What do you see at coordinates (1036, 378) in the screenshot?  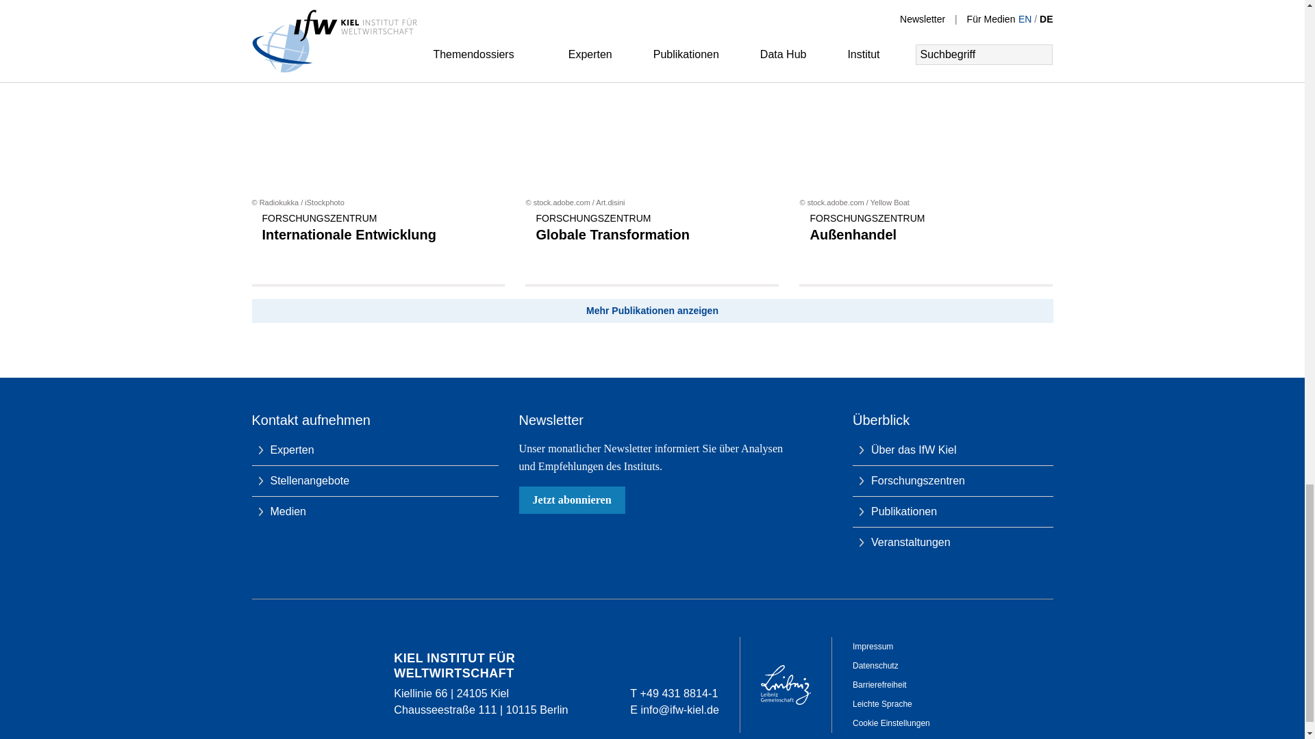 I see `nach oben` at bounding box center [1036, 378].